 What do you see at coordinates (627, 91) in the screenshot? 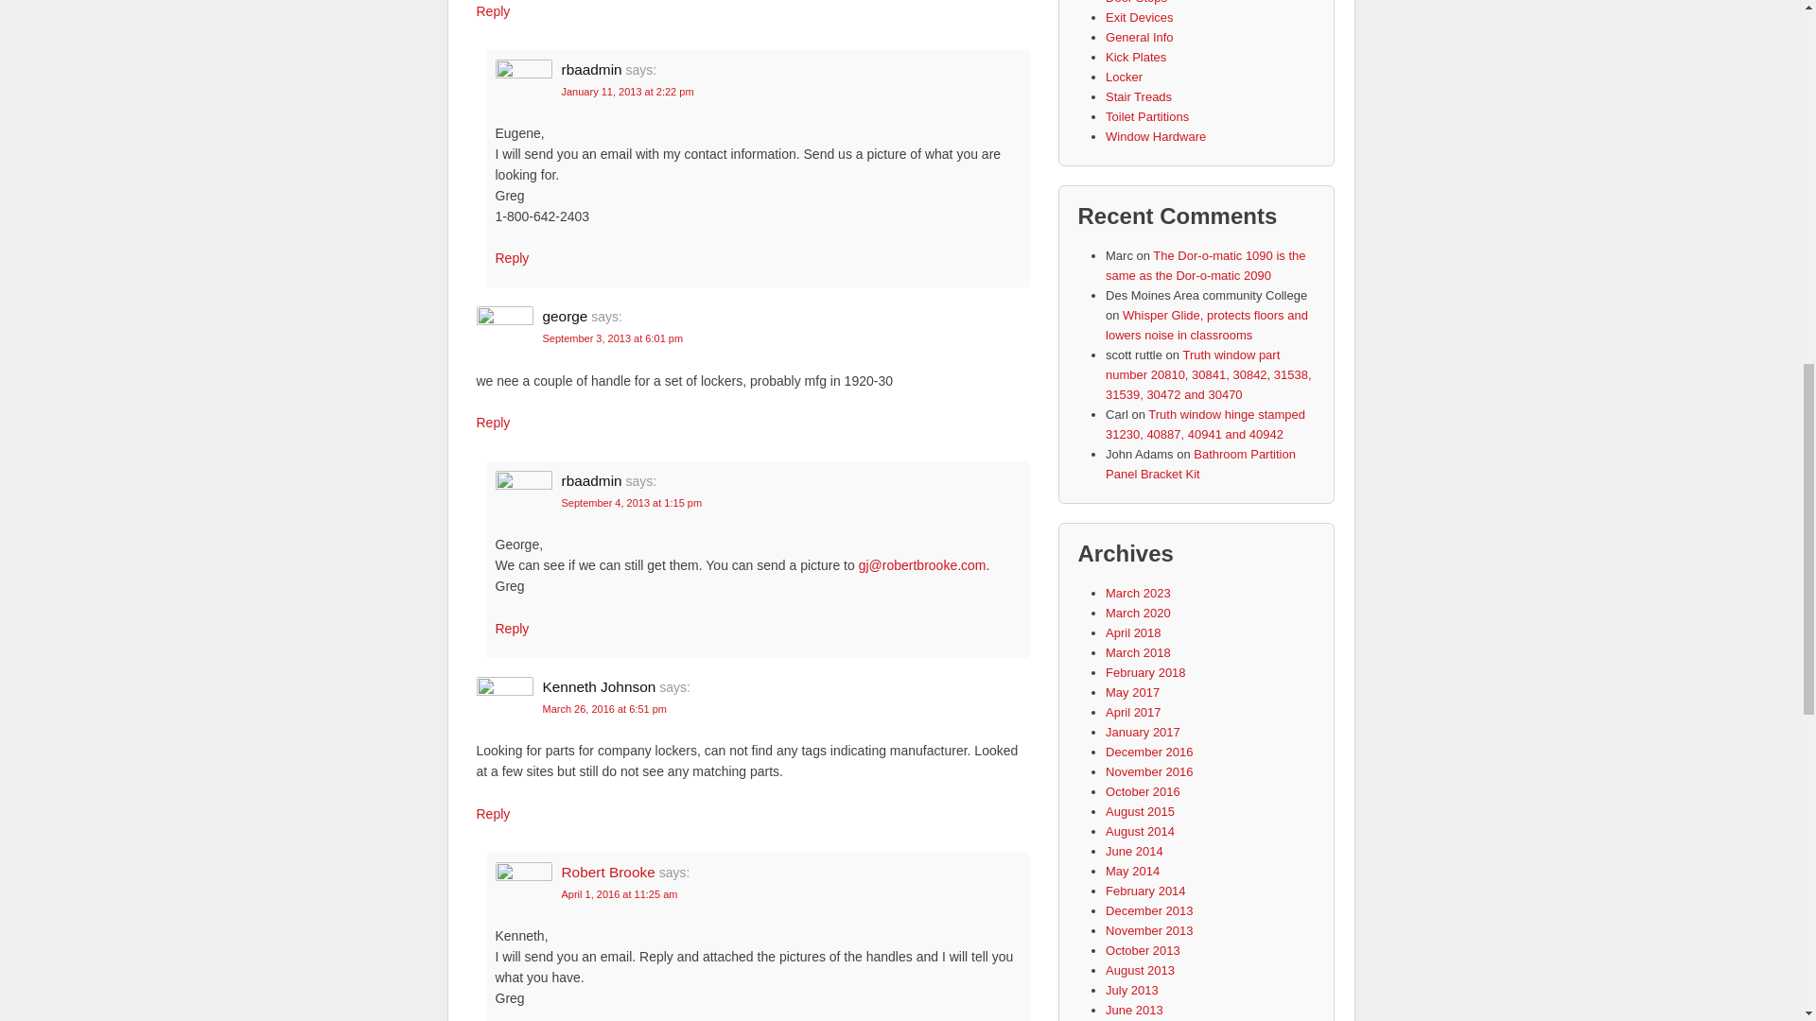
I see `January 11, 2013 at 2:22 pm` at bounding box center [627, 91].